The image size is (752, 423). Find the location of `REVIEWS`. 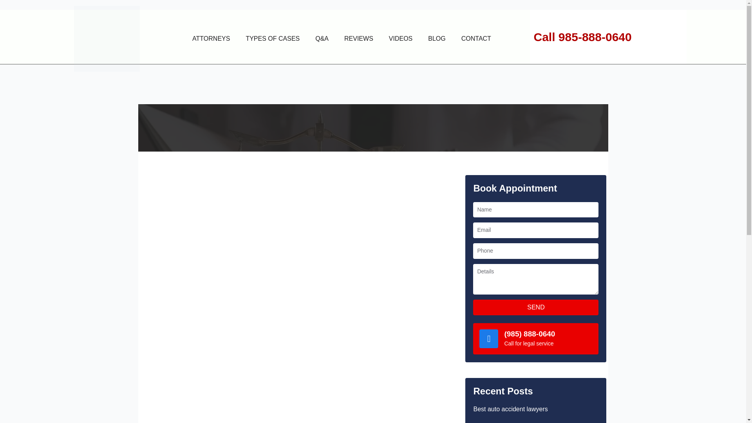

REVIEWS is located at coordinates (359, 38).